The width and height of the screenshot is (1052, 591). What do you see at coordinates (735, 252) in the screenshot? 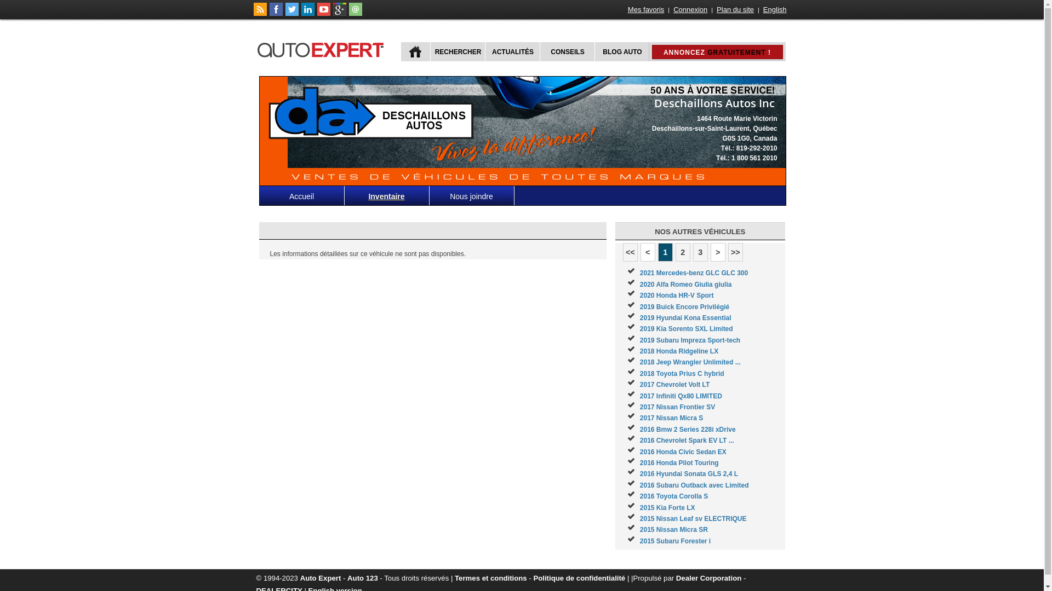
I see `>>` at bounding box center [735, 252].